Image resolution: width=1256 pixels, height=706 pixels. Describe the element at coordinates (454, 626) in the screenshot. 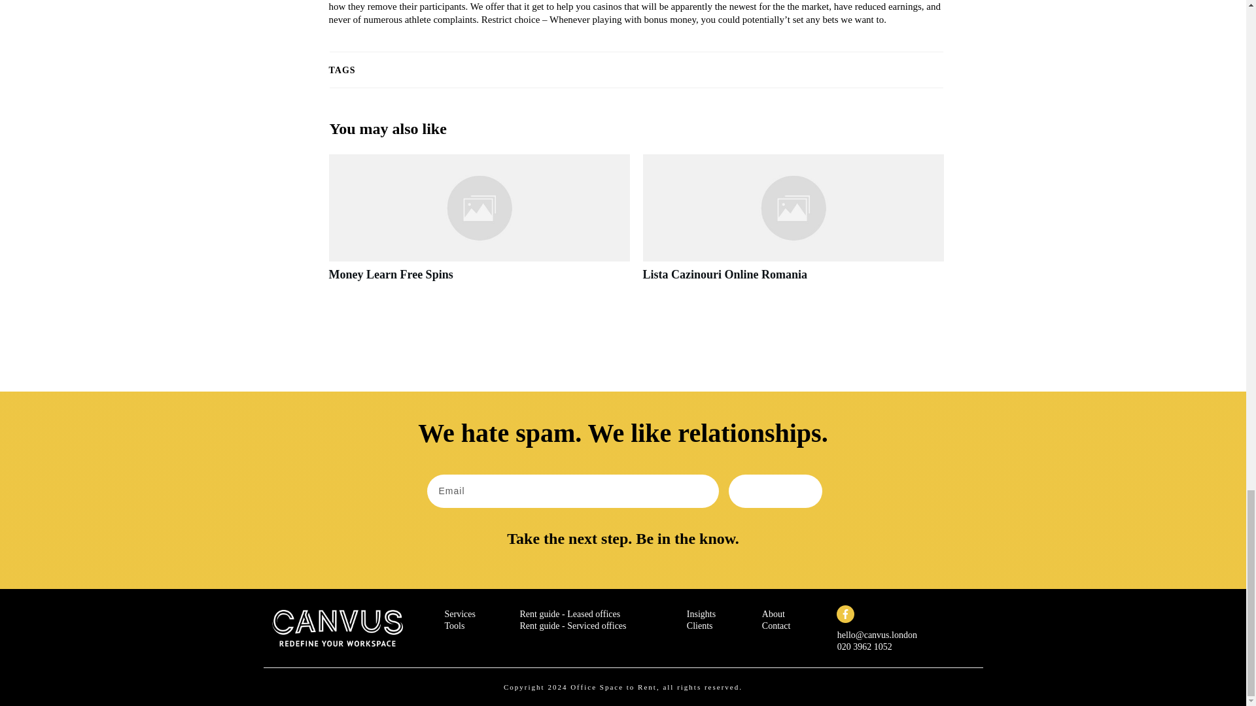

I see `Tools` at that location.